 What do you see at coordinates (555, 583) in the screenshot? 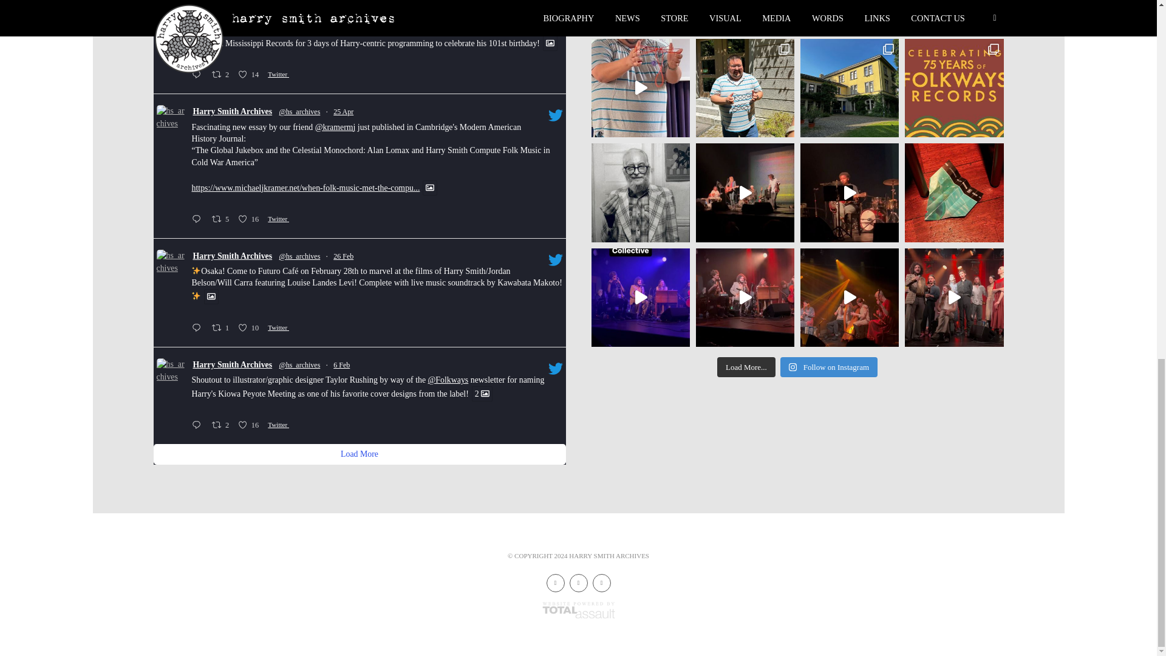
I see `Instagram` at bounding box center [555, 583].